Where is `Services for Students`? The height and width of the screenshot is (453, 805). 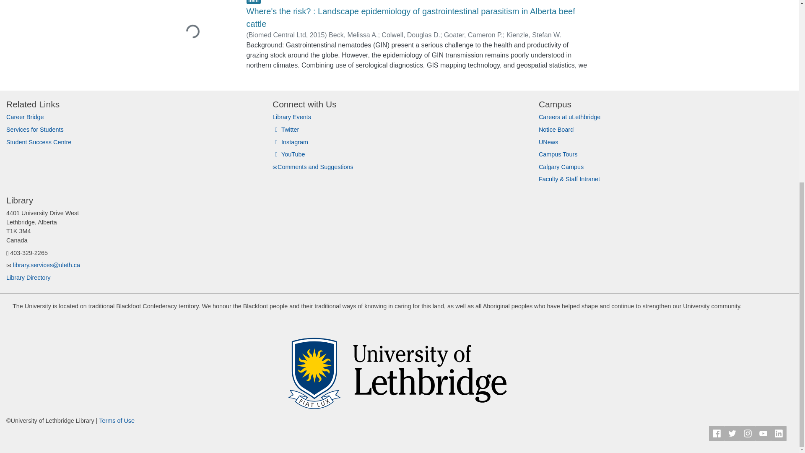
Services for Students is located at coordinates (35, 130).